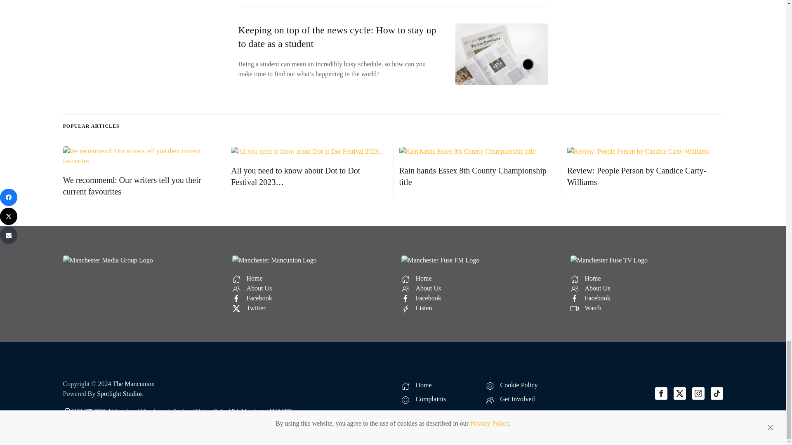 The height and width of the screenshot is (445, 792). I want to click on Web Design by Spotlight Studios, so click(120, 394).